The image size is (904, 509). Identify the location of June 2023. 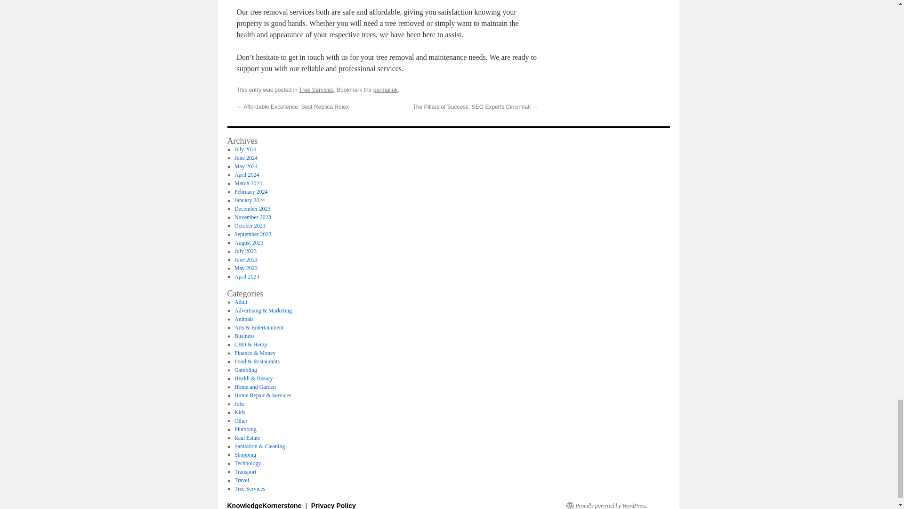
(246, 260).